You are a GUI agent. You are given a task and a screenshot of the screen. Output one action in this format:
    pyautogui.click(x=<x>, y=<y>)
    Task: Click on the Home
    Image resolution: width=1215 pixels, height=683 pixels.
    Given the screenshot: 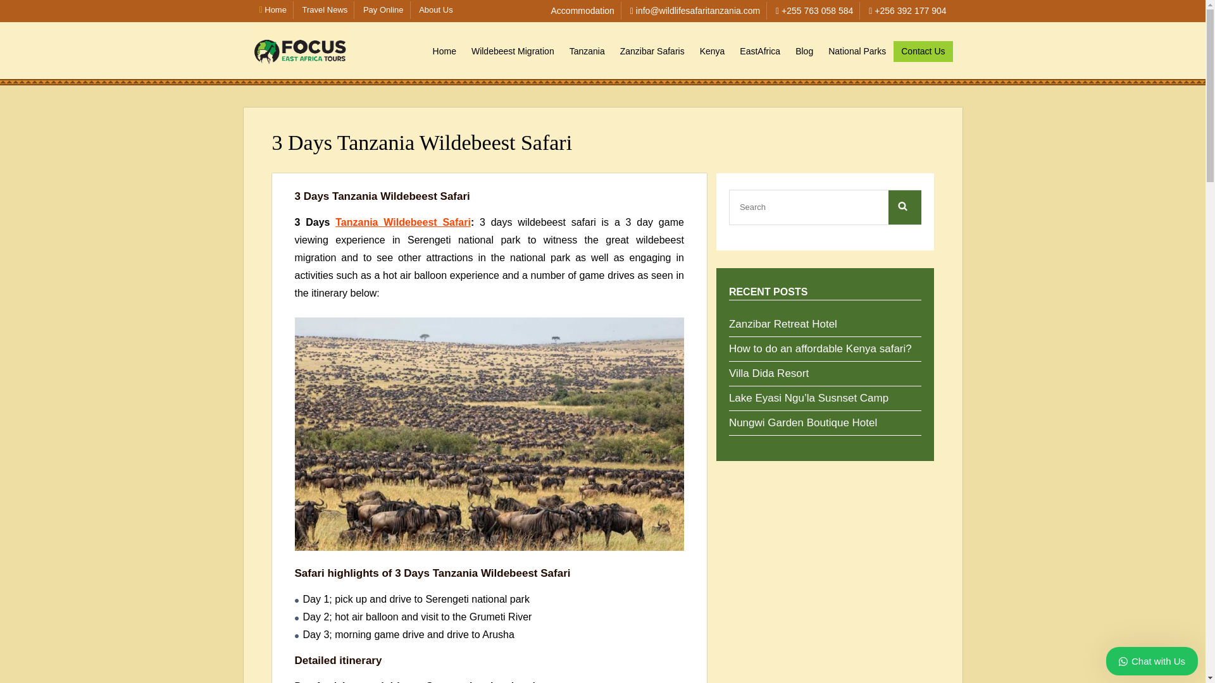 What is the action you would take?
    pyautogui.click(x=273, y=9)
    